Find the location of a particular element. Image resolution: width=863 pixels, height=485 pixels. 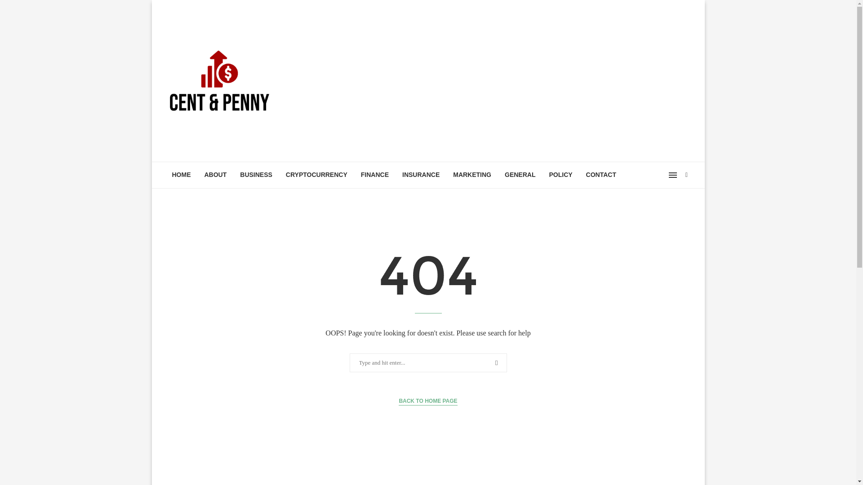

GENERAL is located at coordinates (520, 175).